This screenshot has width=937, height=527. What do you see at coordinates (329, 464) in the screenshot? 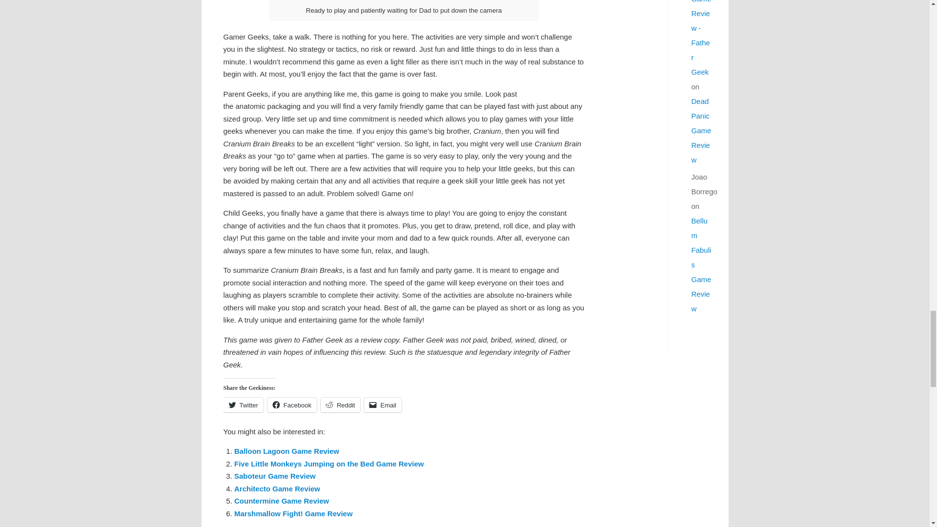
I see `Five Little Monkeys Jumping on the Bed Game Review` at bounding box center [329, 464].